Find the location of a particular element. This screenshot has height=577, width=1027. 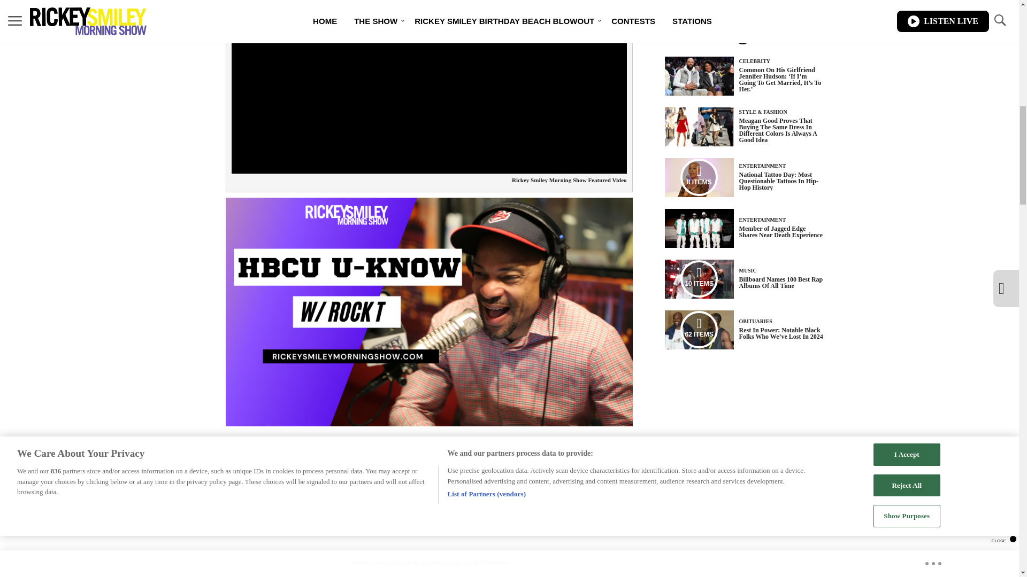

Media Playlist is located at coordinates (699, 279).